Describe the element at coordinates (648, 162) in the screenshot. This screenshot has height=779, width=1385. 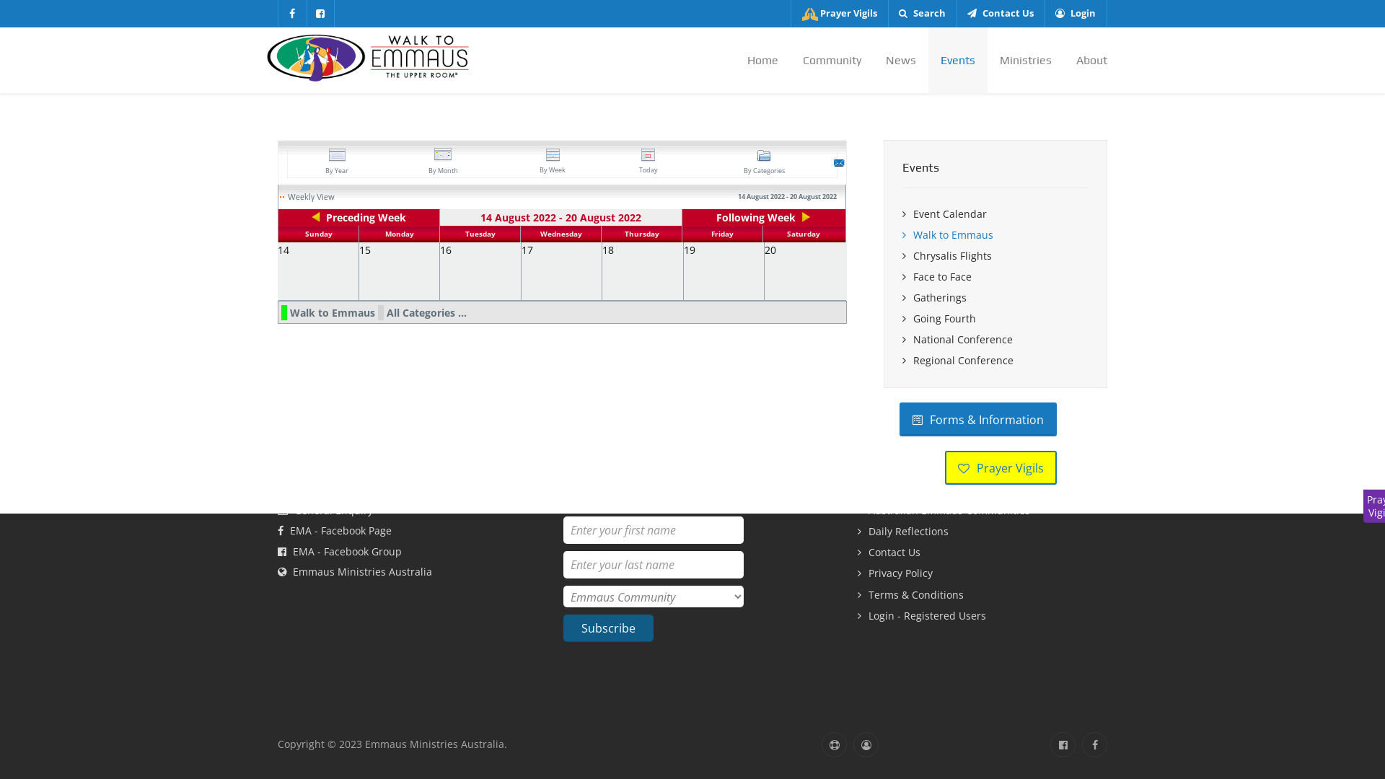
I see `Today` at that location.